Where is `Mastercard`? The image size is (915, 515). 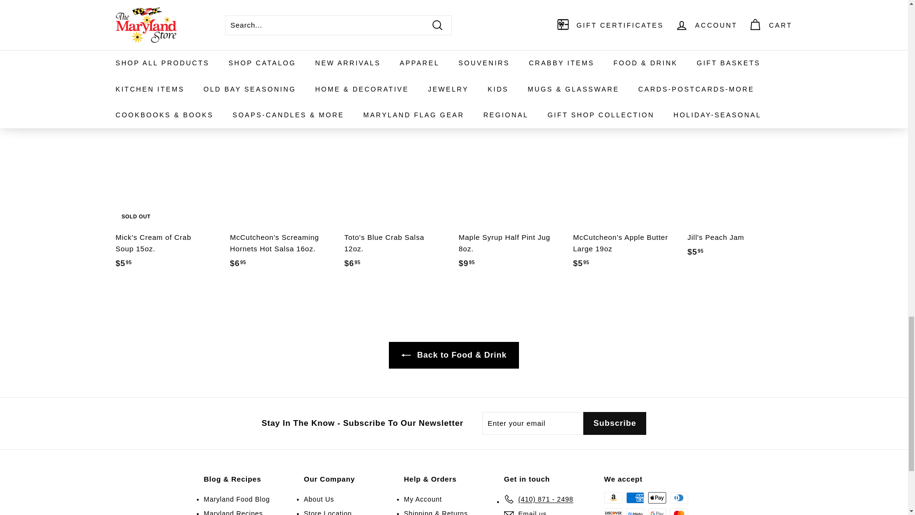 Mastercard is located at coordinates (679, 511).